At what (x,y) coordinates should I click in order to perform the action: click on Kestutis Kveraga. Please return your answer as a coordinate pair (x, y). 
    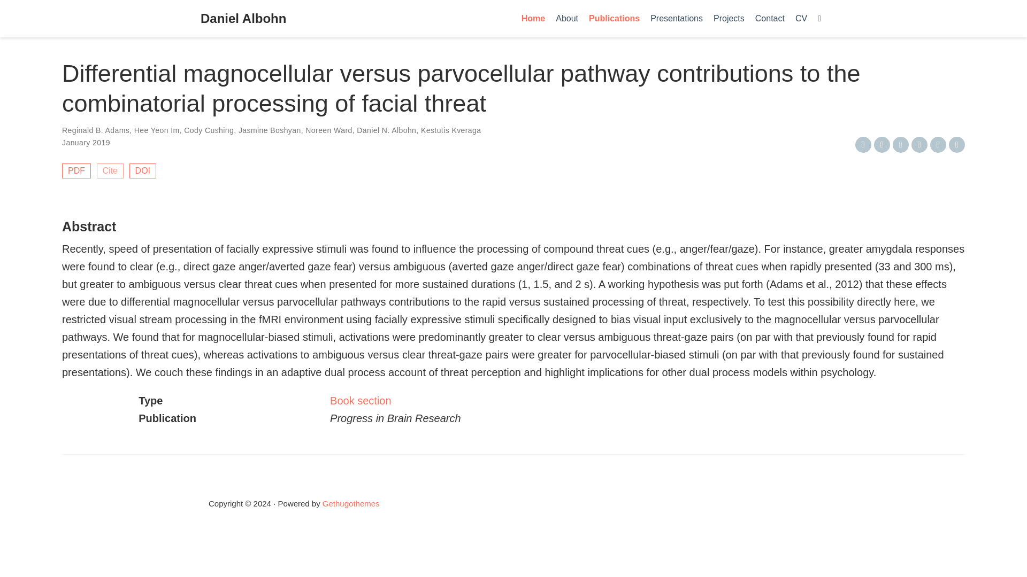
    Looking at the image, I should click on (451, 130).